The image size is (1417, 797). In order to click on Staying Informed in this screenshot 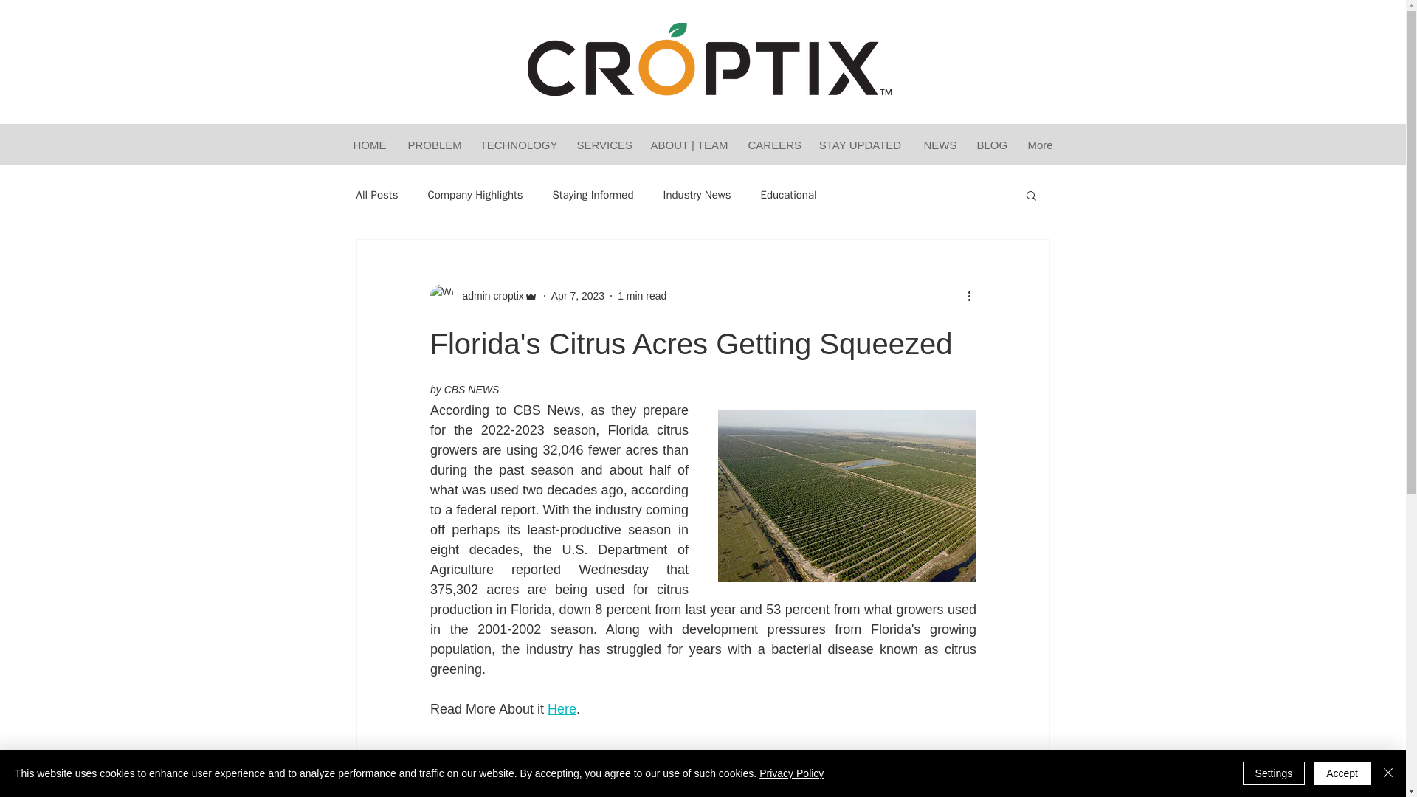, I will do `click(593, 194)`.